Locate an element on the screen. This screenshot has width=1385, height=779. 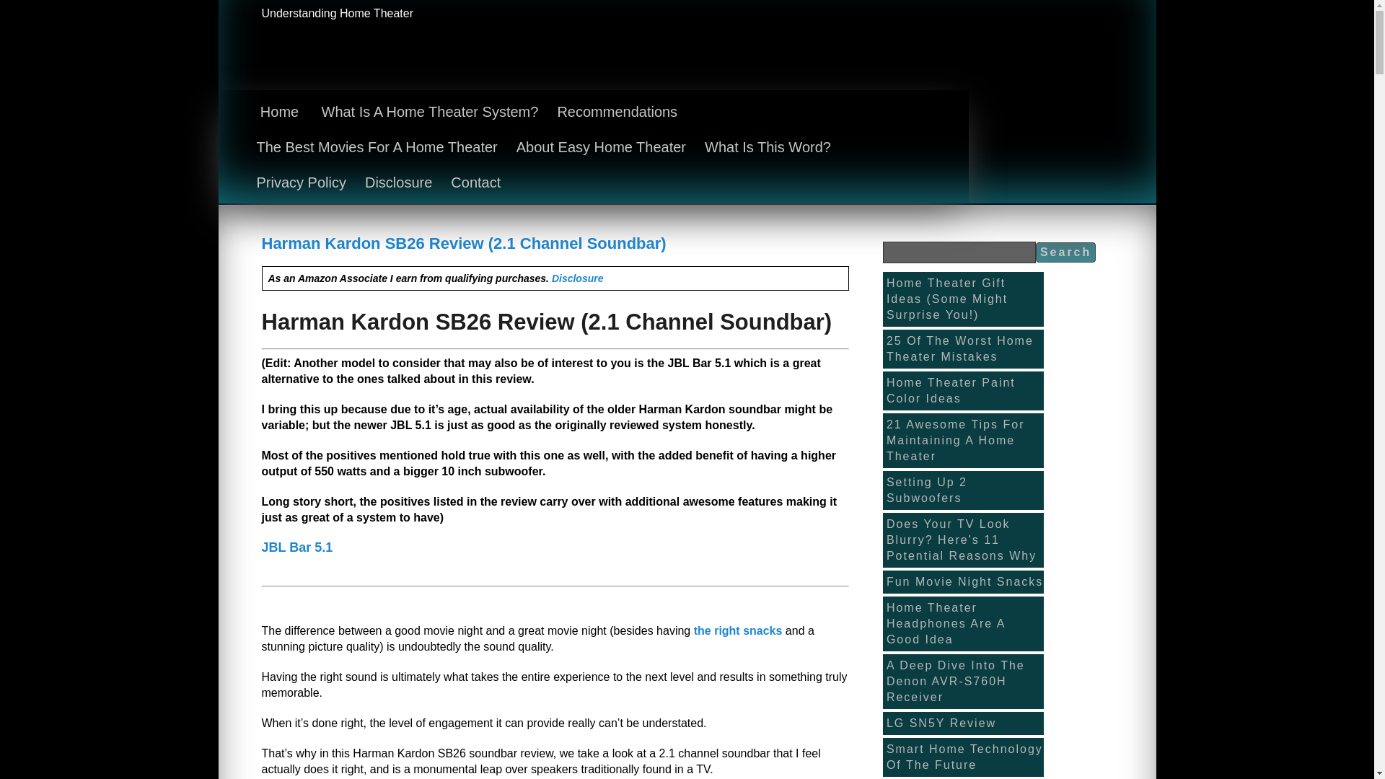
Recommendations is located at coordinates (617, 112).